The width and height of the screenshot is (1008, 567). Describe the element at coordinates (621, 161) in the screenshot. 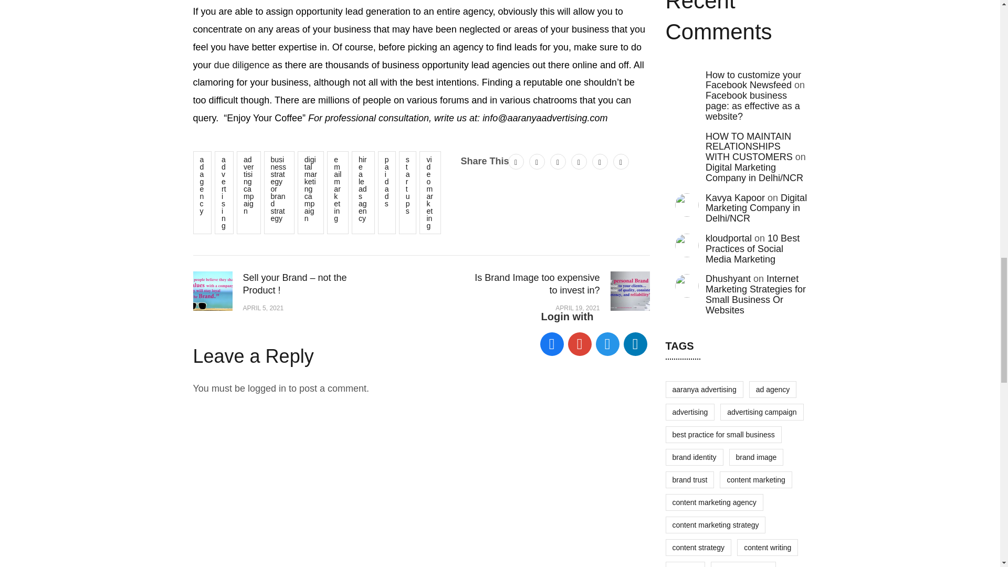

I see `Reddit` at that location.